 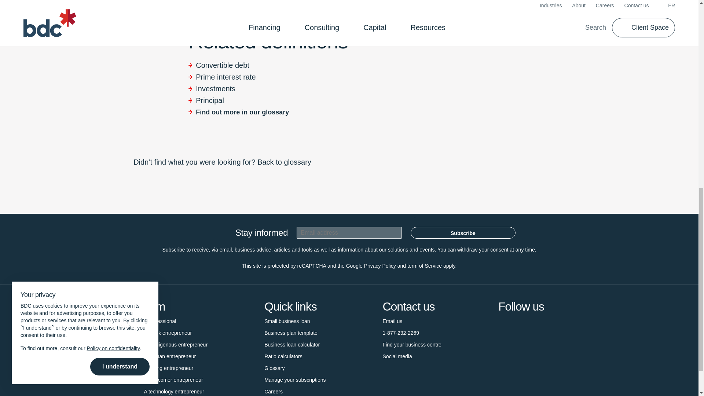 What do you see at coordinates (397, 356) in the screenshot?
I see `Social media` at bounding box center [397, 356].